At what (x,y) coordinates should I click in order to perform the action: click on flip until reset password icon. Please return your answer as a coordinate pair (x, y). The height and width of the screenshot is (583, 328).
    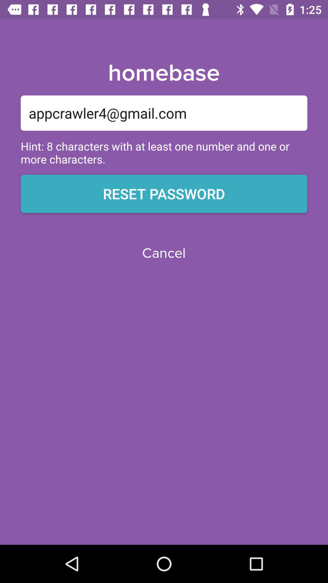
    Looking at the image, I should click on (164, 194).